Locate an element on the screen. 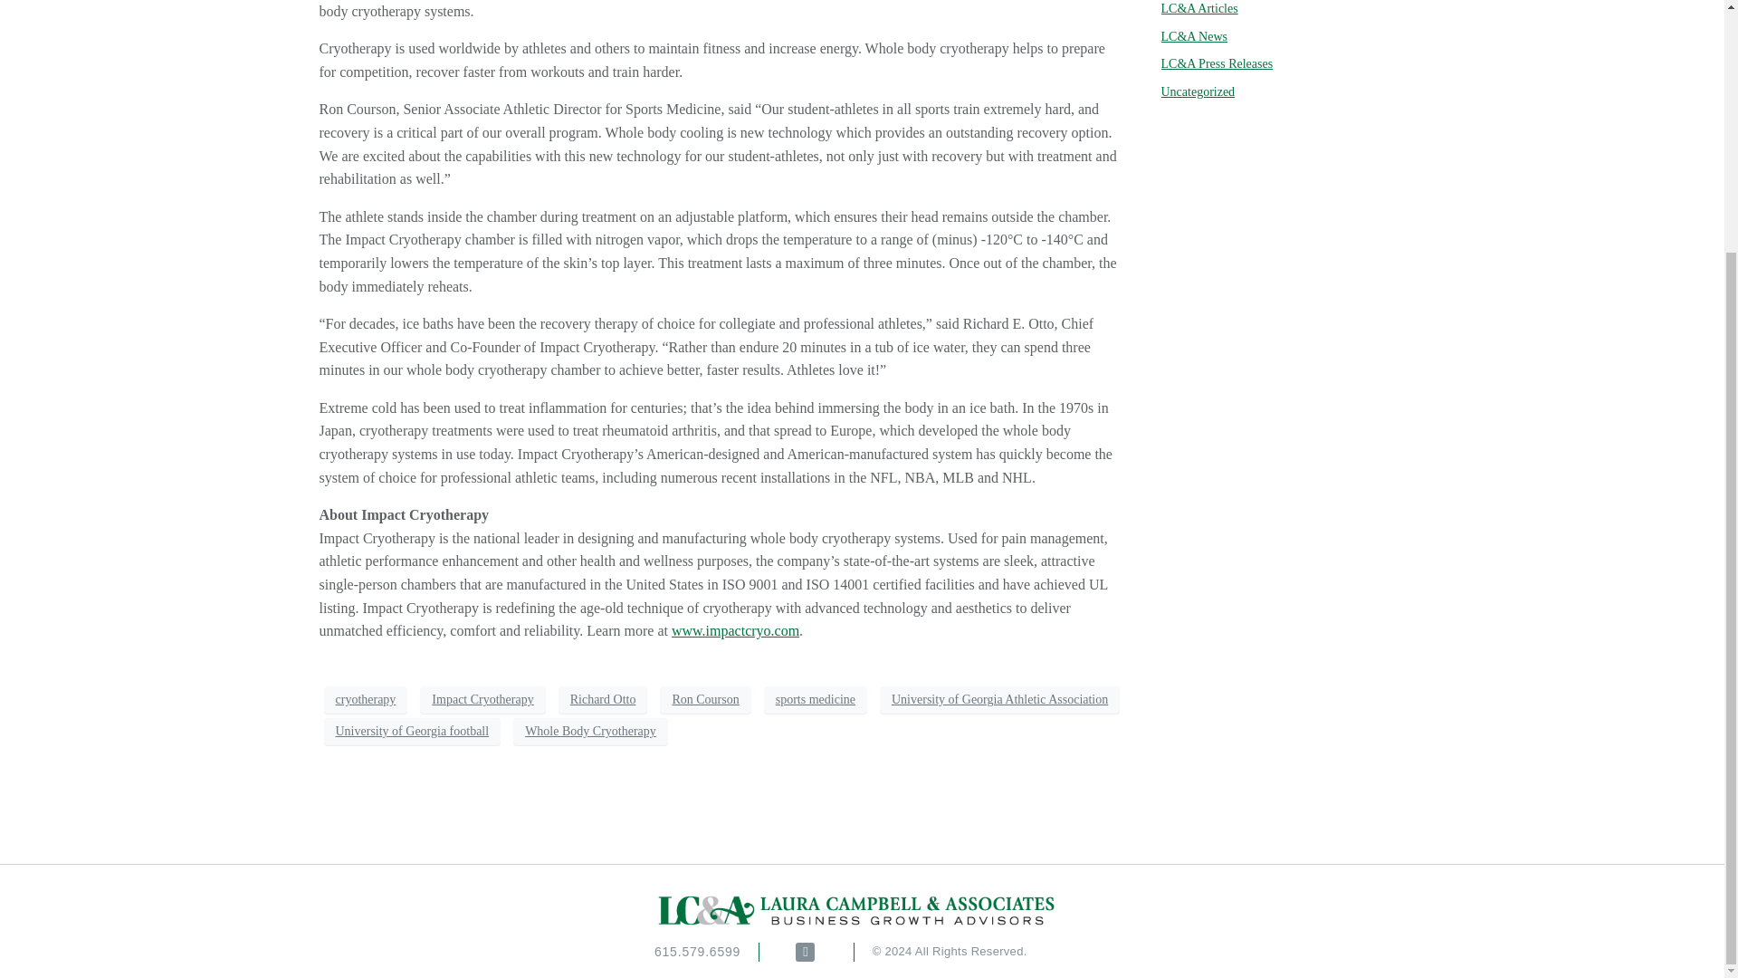 The image size is (1738, 978). cryotherapy is located at coordinates (366, 700).